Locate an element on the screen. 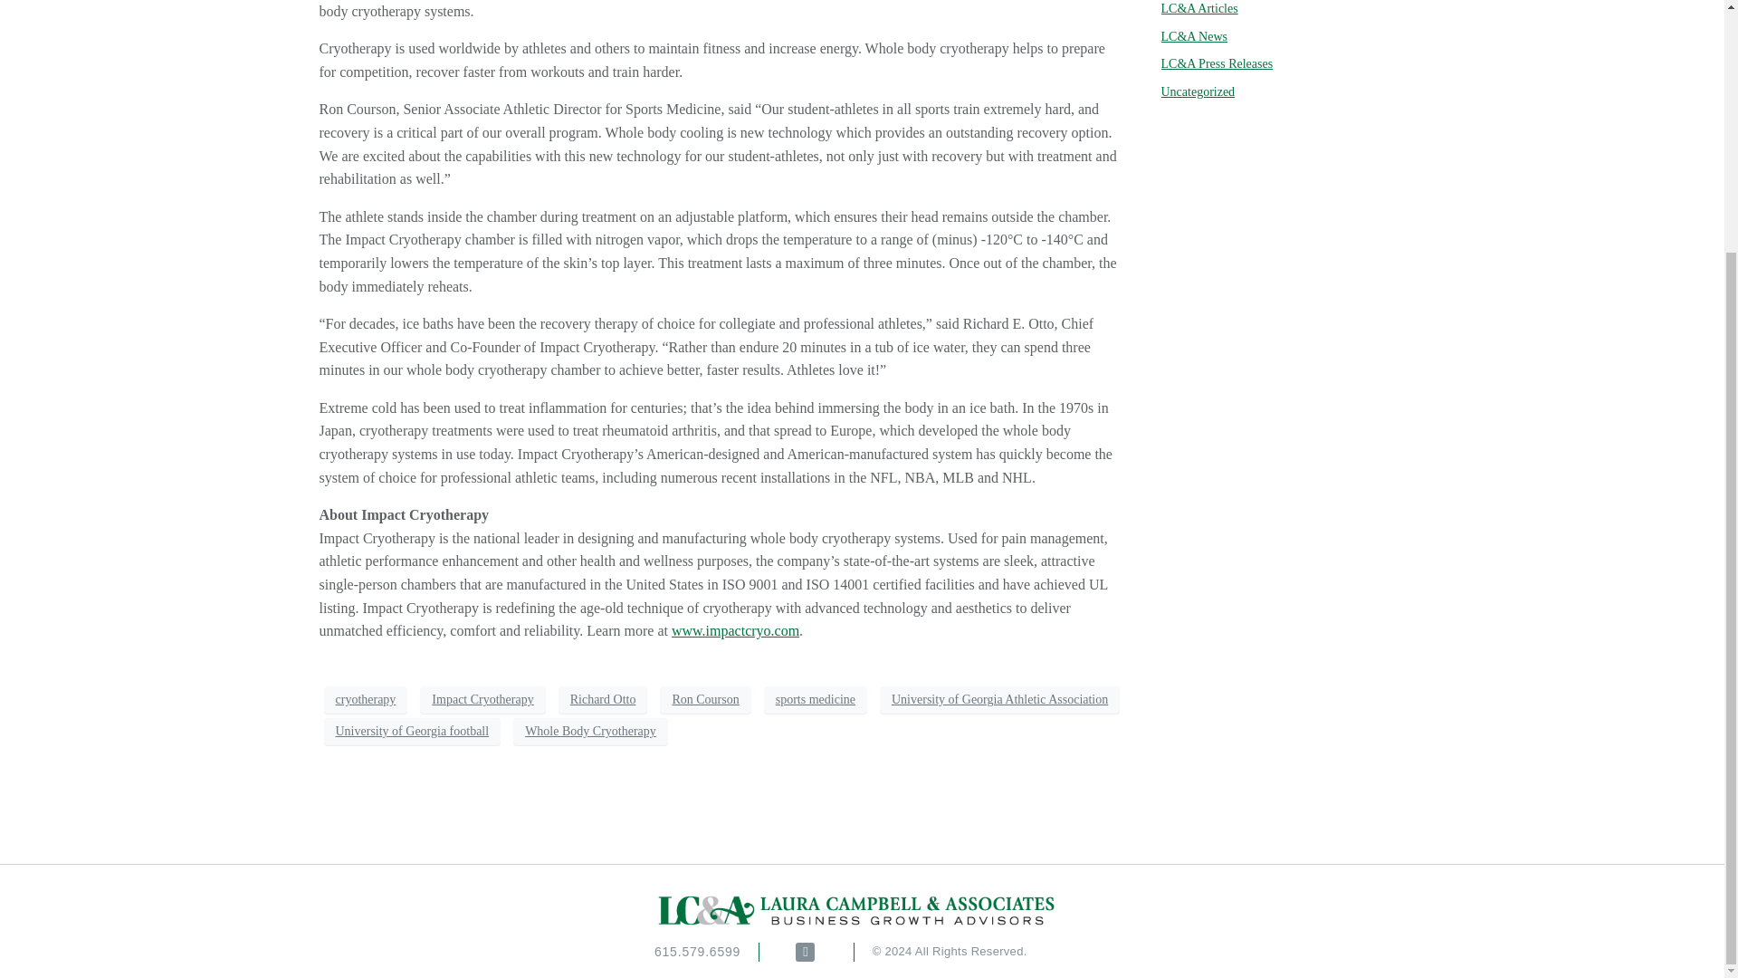 The image size is (1738, 978). cryotherapy is located at coordinates (366, 700).